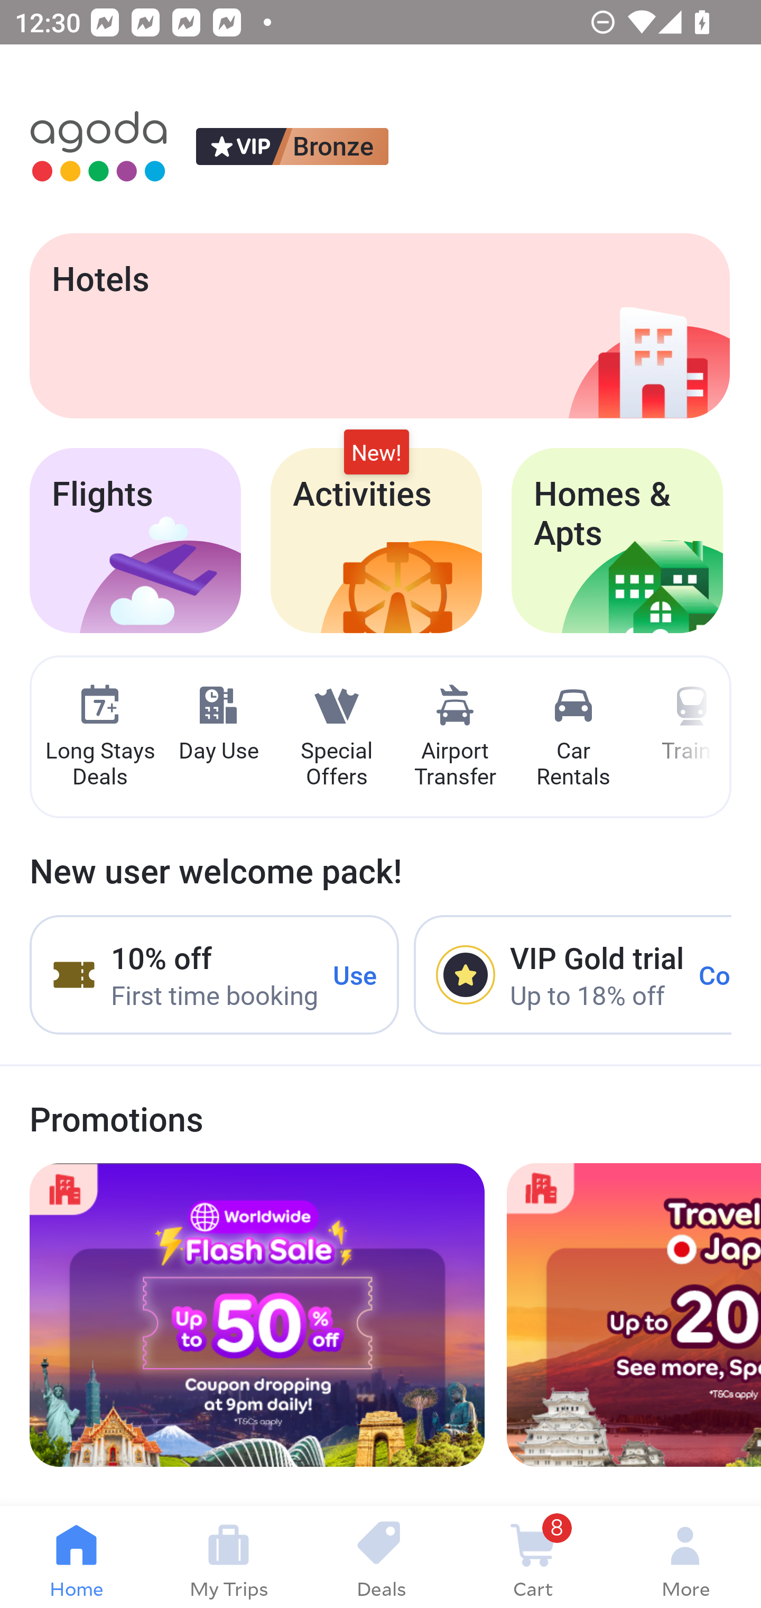 This screenshot has width=761, height=1608. I want to click on 8 Cart, so click(533, 1557).